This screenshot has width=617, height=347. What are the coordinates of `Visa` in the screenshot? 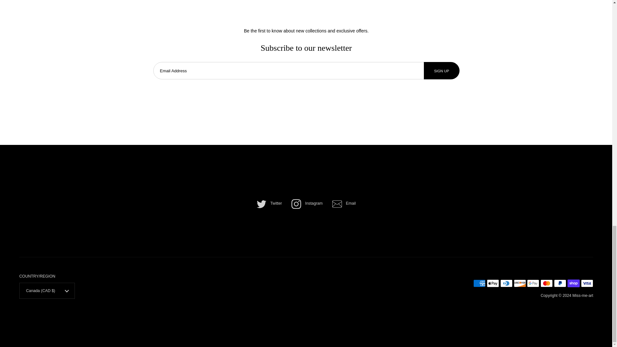 It's located at (587, 283).